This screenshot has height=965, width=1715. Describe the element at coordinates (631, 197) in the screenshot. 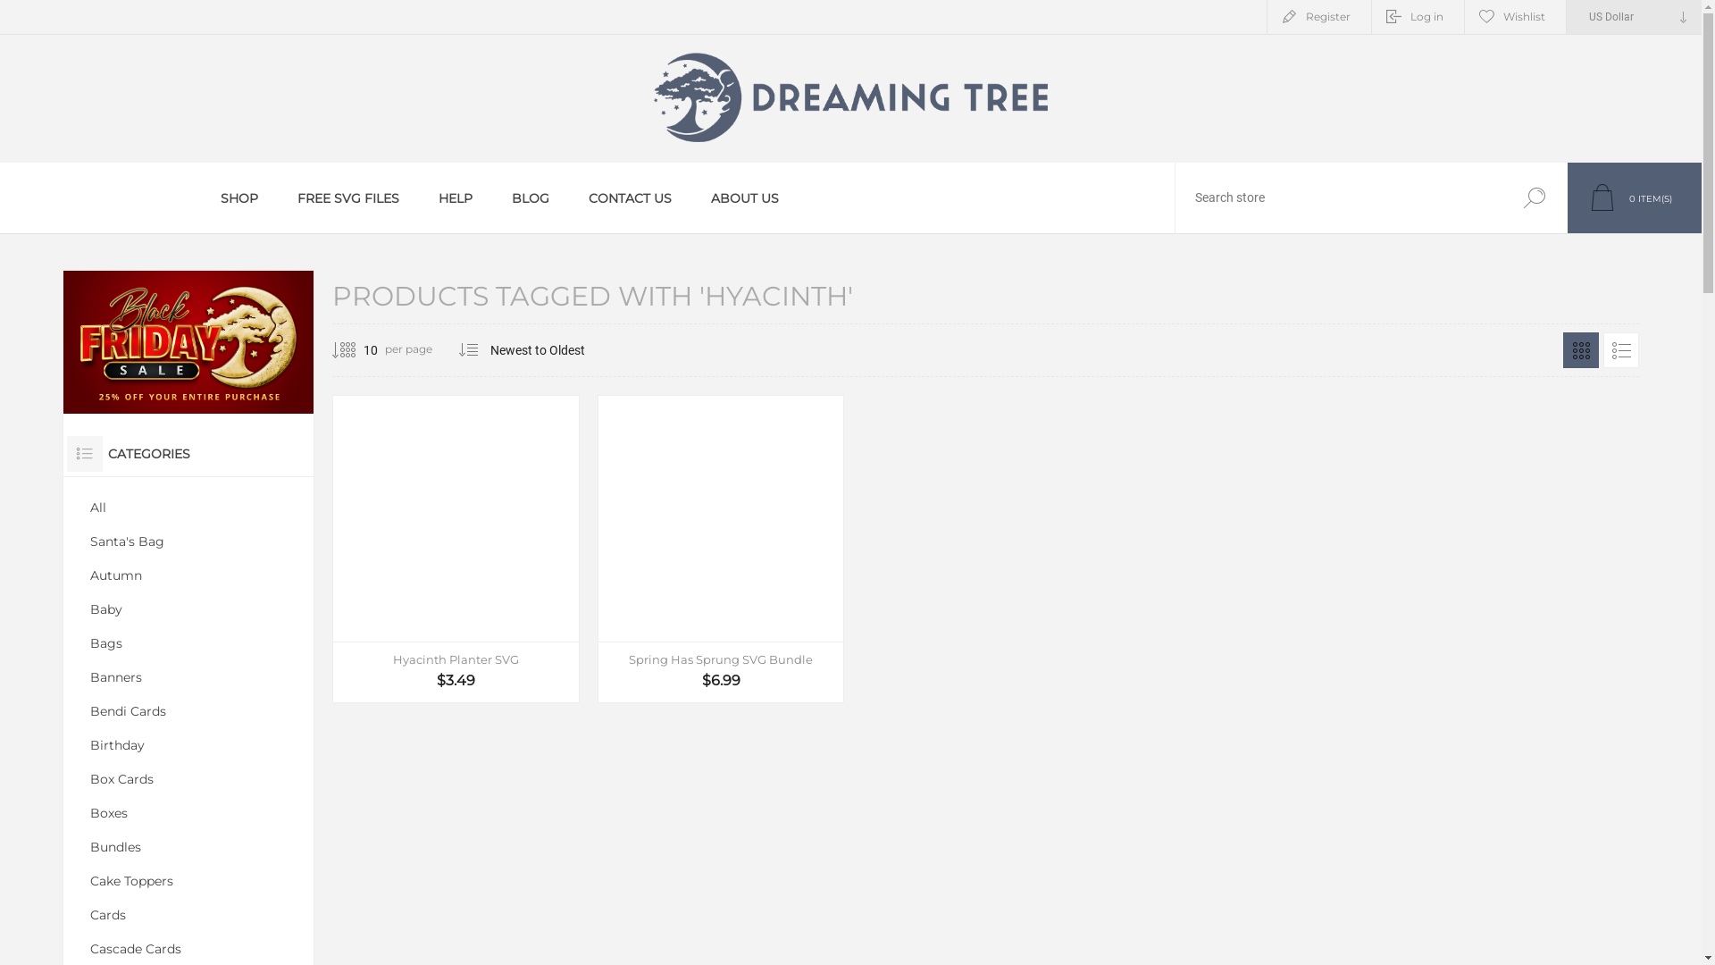

I see `CONTACT US` at that location.